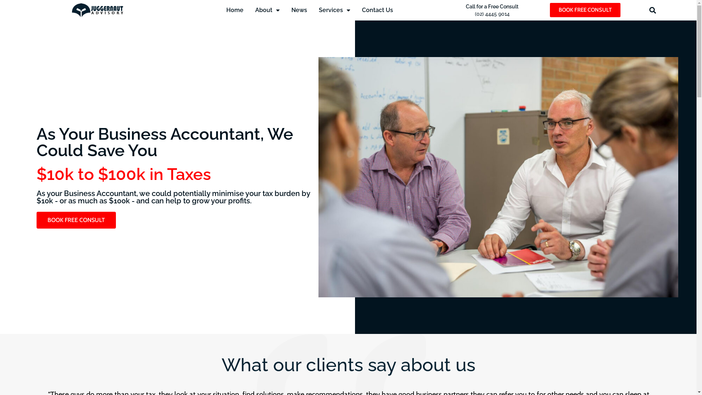 Image resolution: width=702 pixels, height=395 pixels. Describe the element at coordinates (299, 10) in the screenshot. I see `News` at that location.